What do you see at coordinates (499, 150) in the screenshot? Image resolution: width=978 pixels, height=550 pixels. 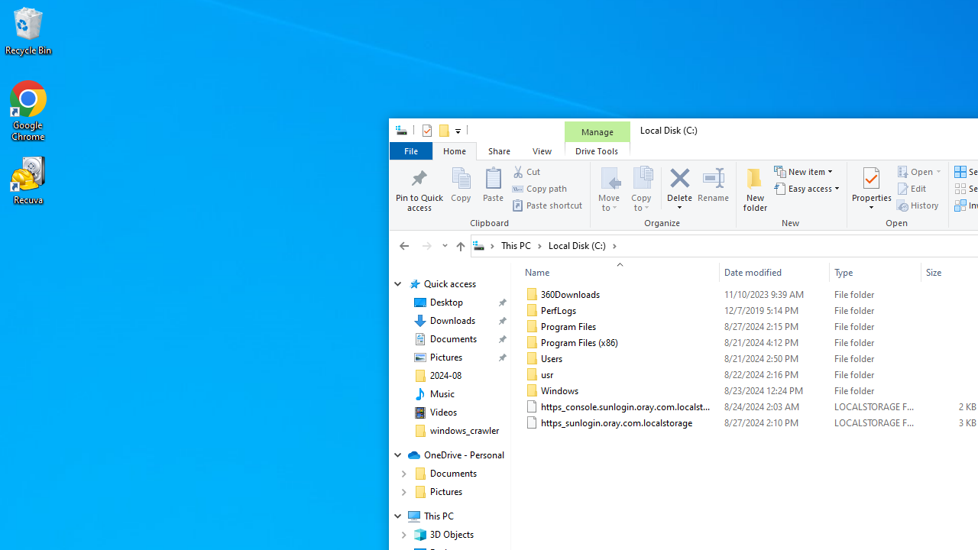 I see `Share` at bounding box center [499, 150].